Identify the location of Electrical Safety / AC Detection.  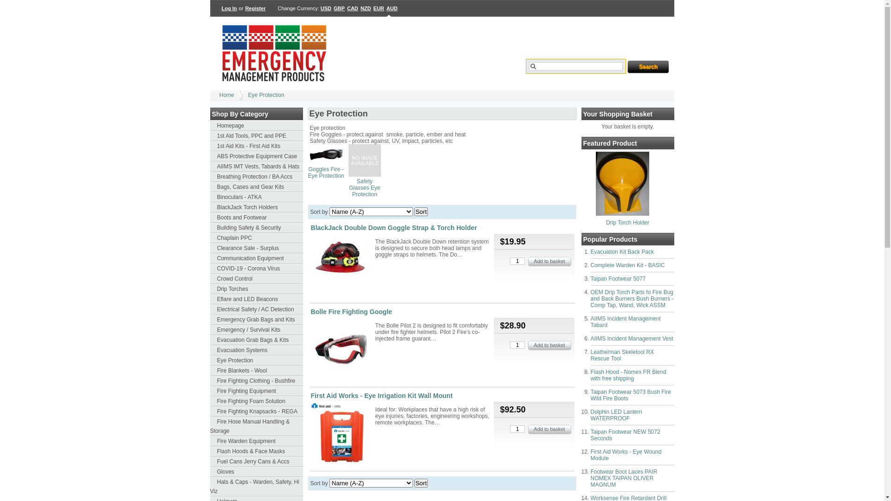
(256, 309).